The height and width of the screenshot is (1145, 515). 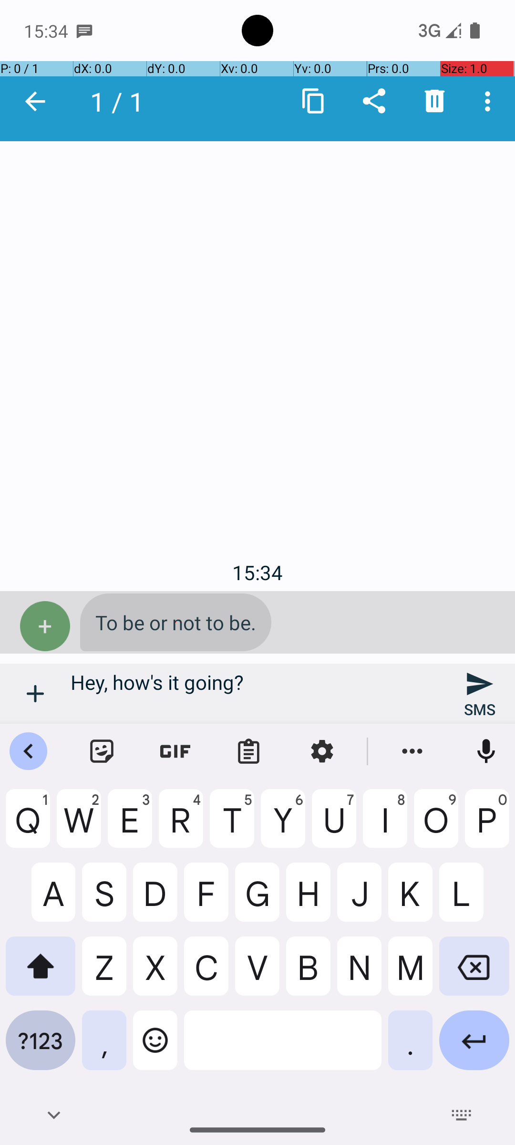 I want to click on Copy to clipboard, so click(x=314, y=101).